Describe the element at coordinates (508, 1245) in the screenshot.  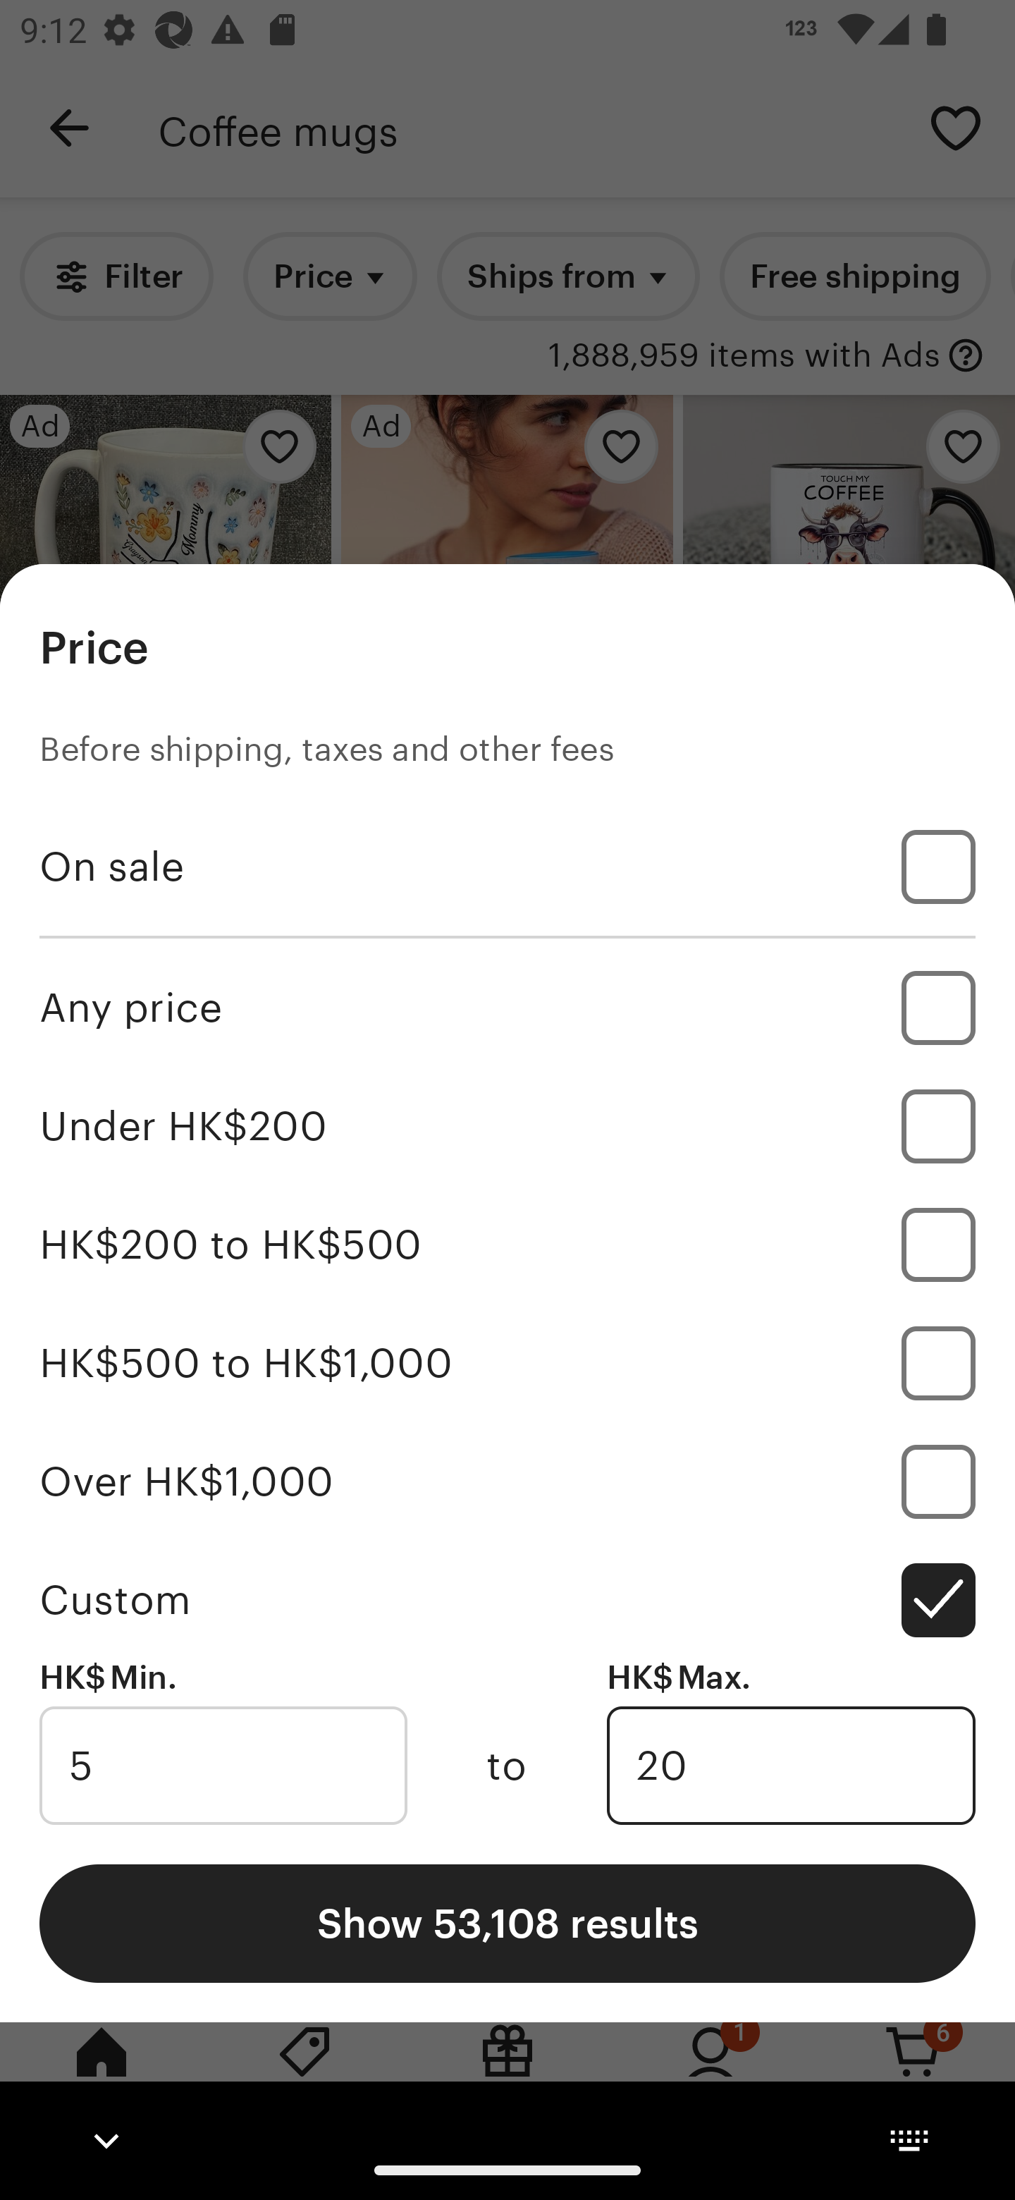
I see `HK$200 to HK$500` at that location.